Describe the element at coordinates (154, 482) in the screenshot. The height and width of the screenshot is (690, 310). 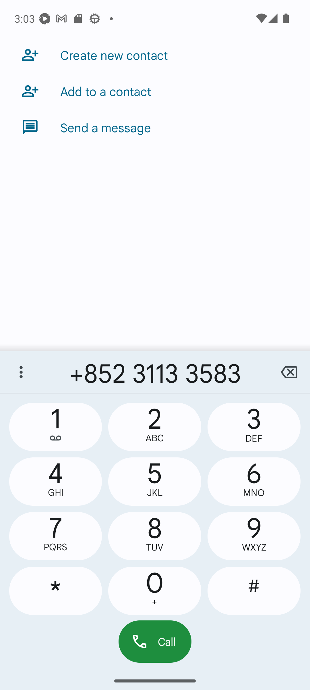
I see `5,JKL 5 JKL` at that location.